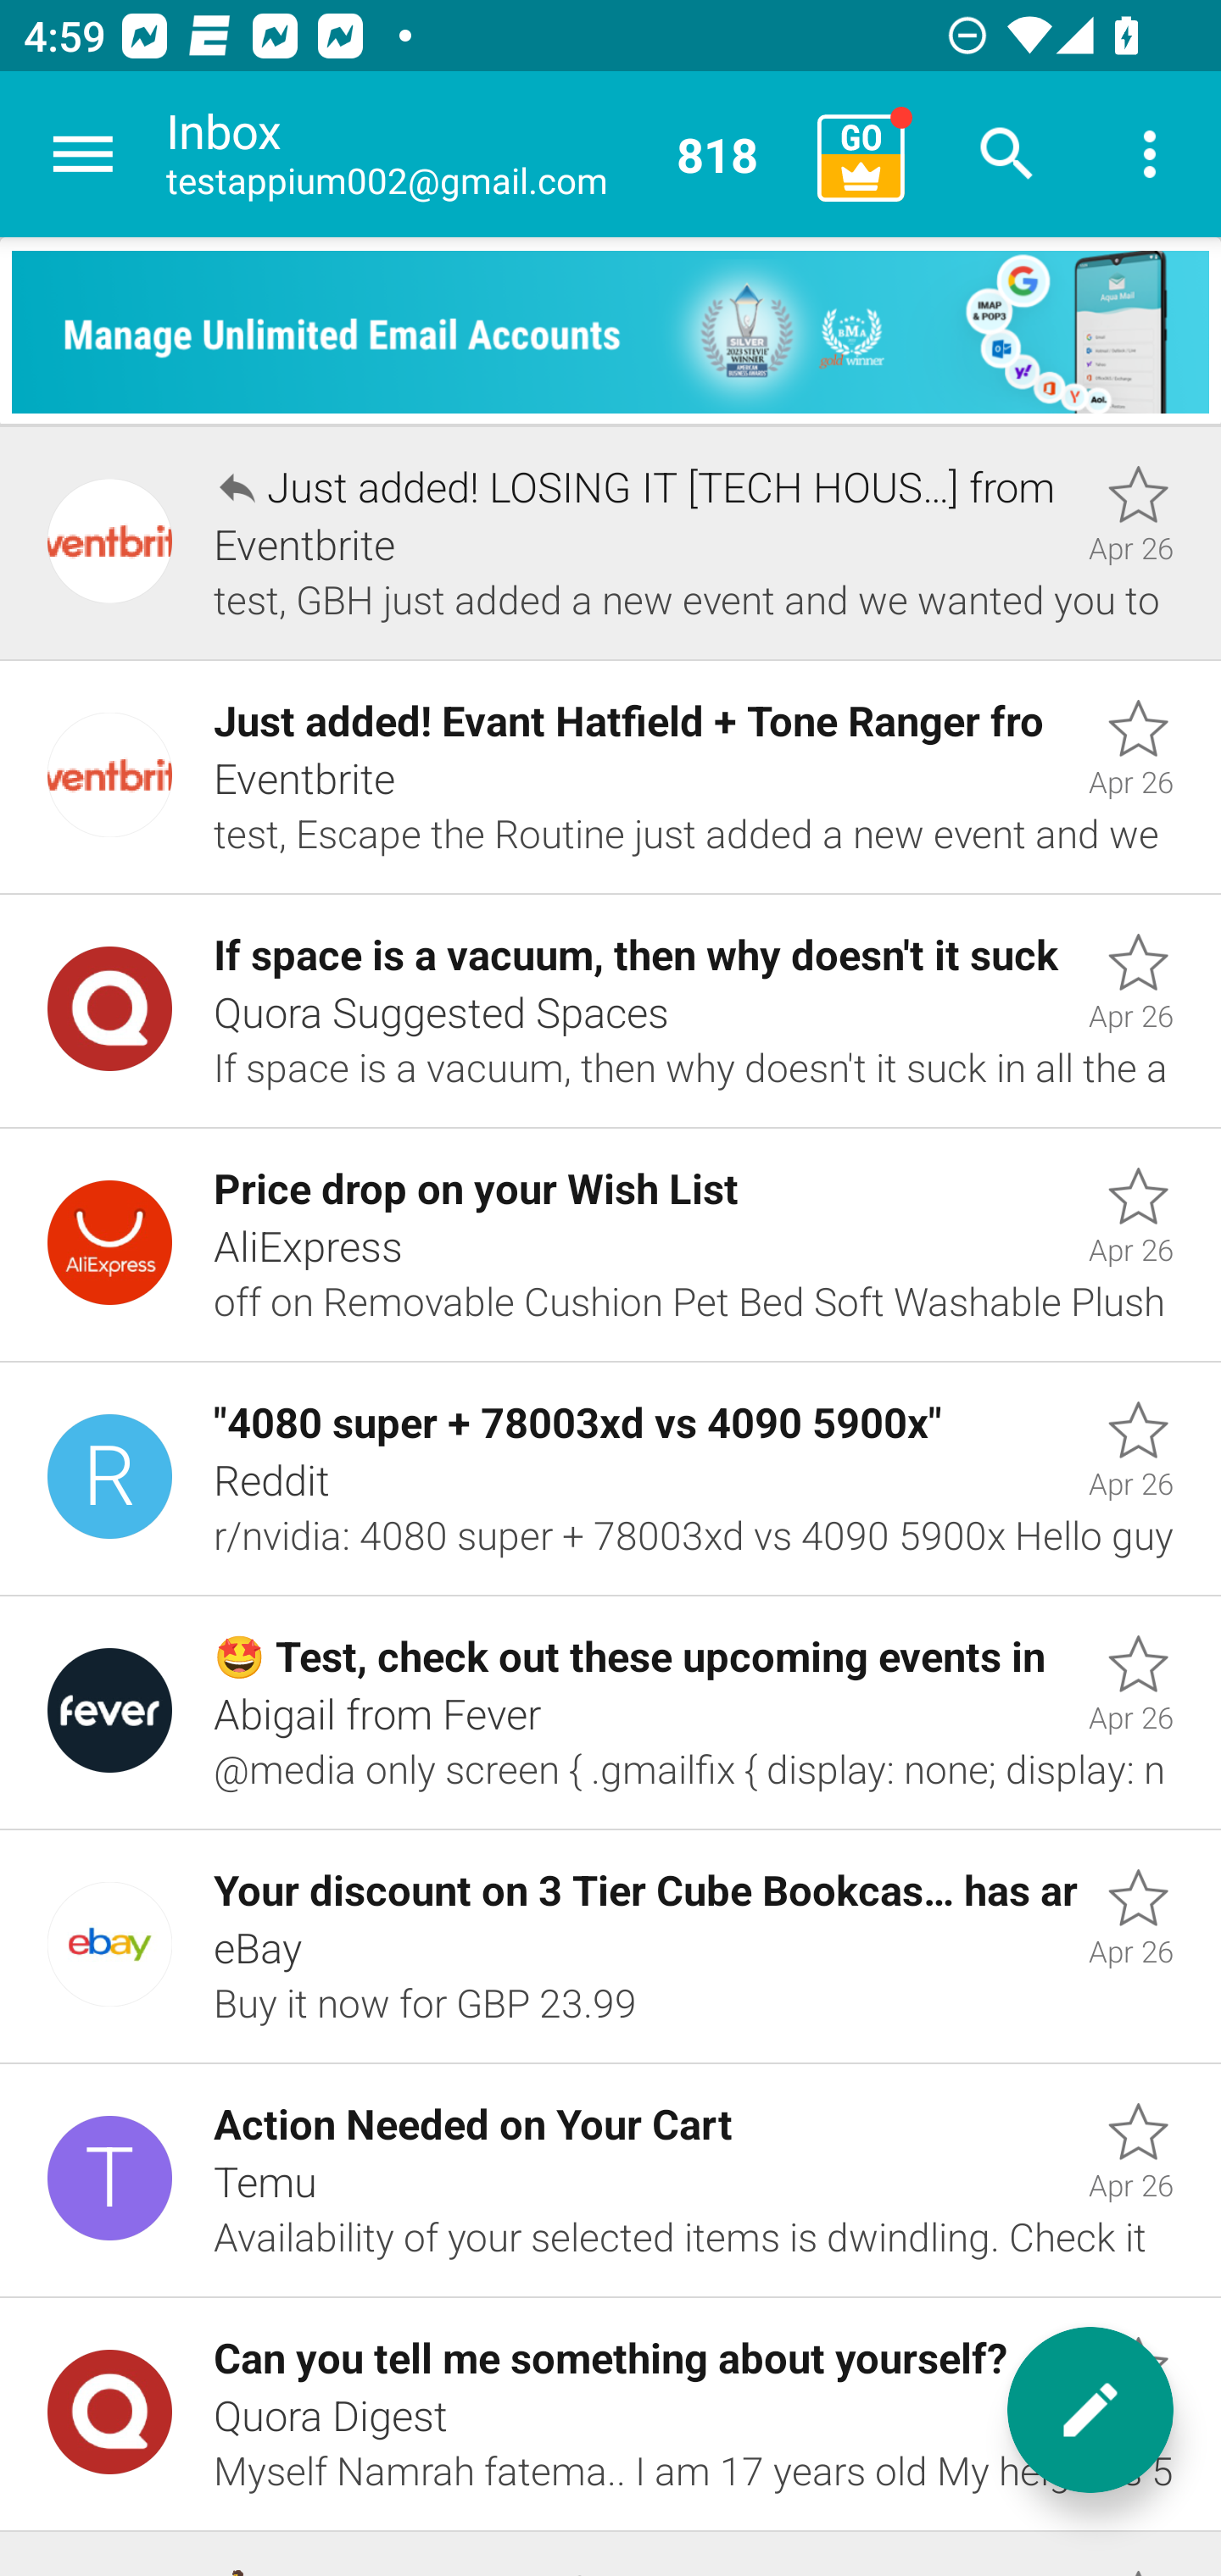  I want to click on More options, so click(1150, 154).